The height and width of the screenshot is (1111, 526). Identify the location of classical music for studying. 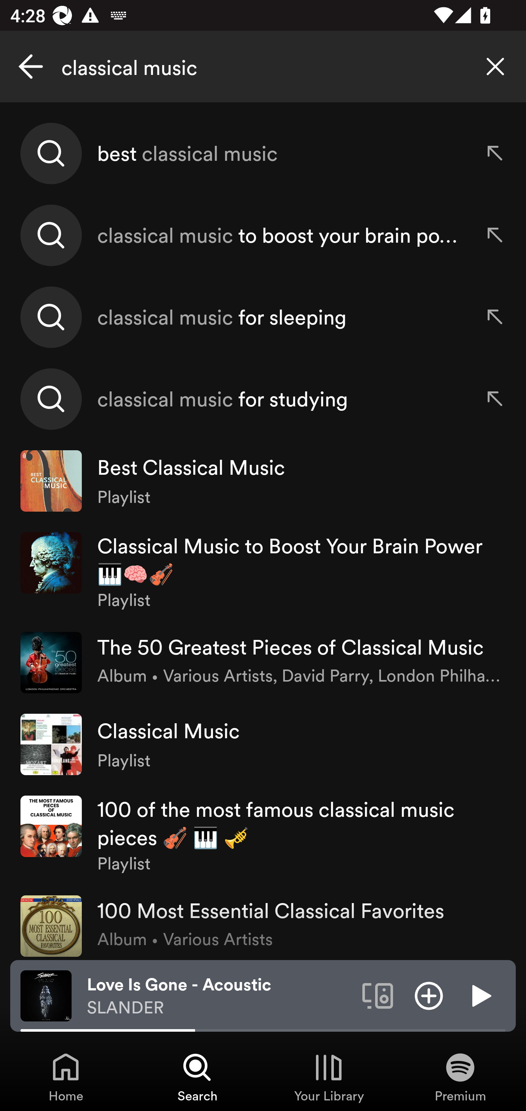
(263, 398).